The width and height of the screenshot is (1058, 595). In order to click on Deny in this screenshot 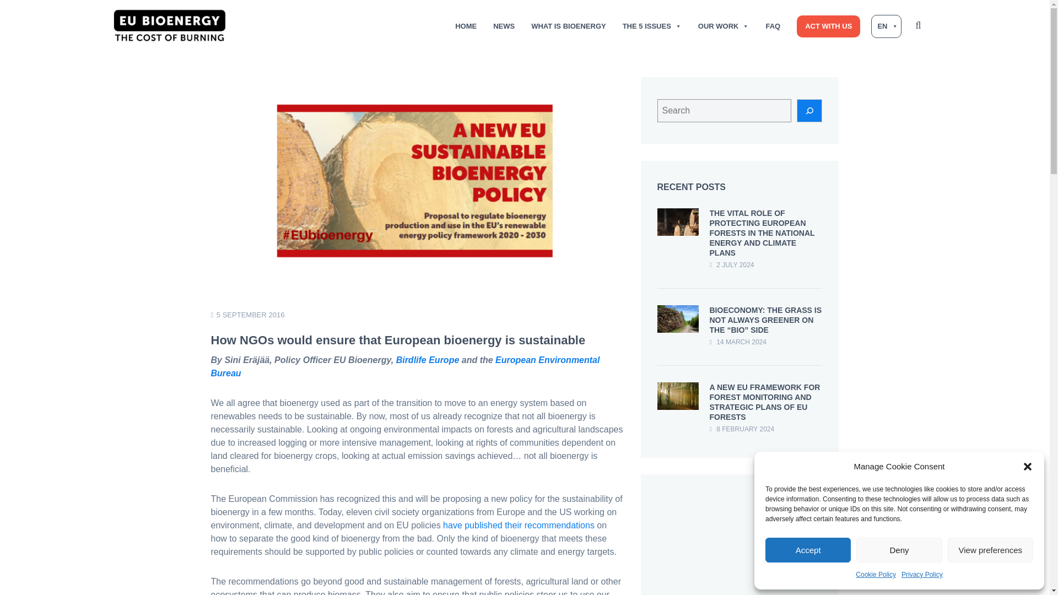, I will do `click(898, 550)`.